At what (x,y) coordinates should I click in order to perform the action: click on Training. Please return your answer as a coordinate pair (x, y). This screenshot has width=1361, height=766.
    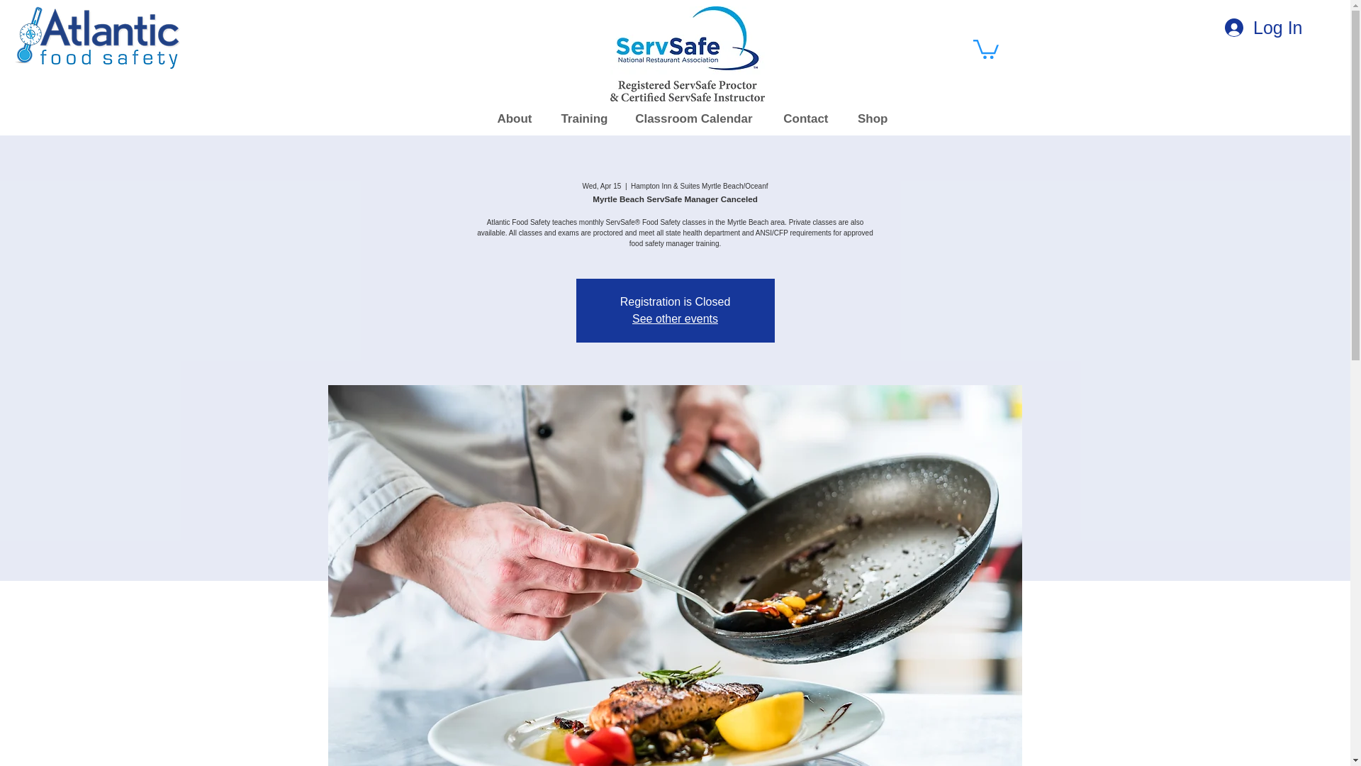
    Looking at the image, I should click on (581, 119).